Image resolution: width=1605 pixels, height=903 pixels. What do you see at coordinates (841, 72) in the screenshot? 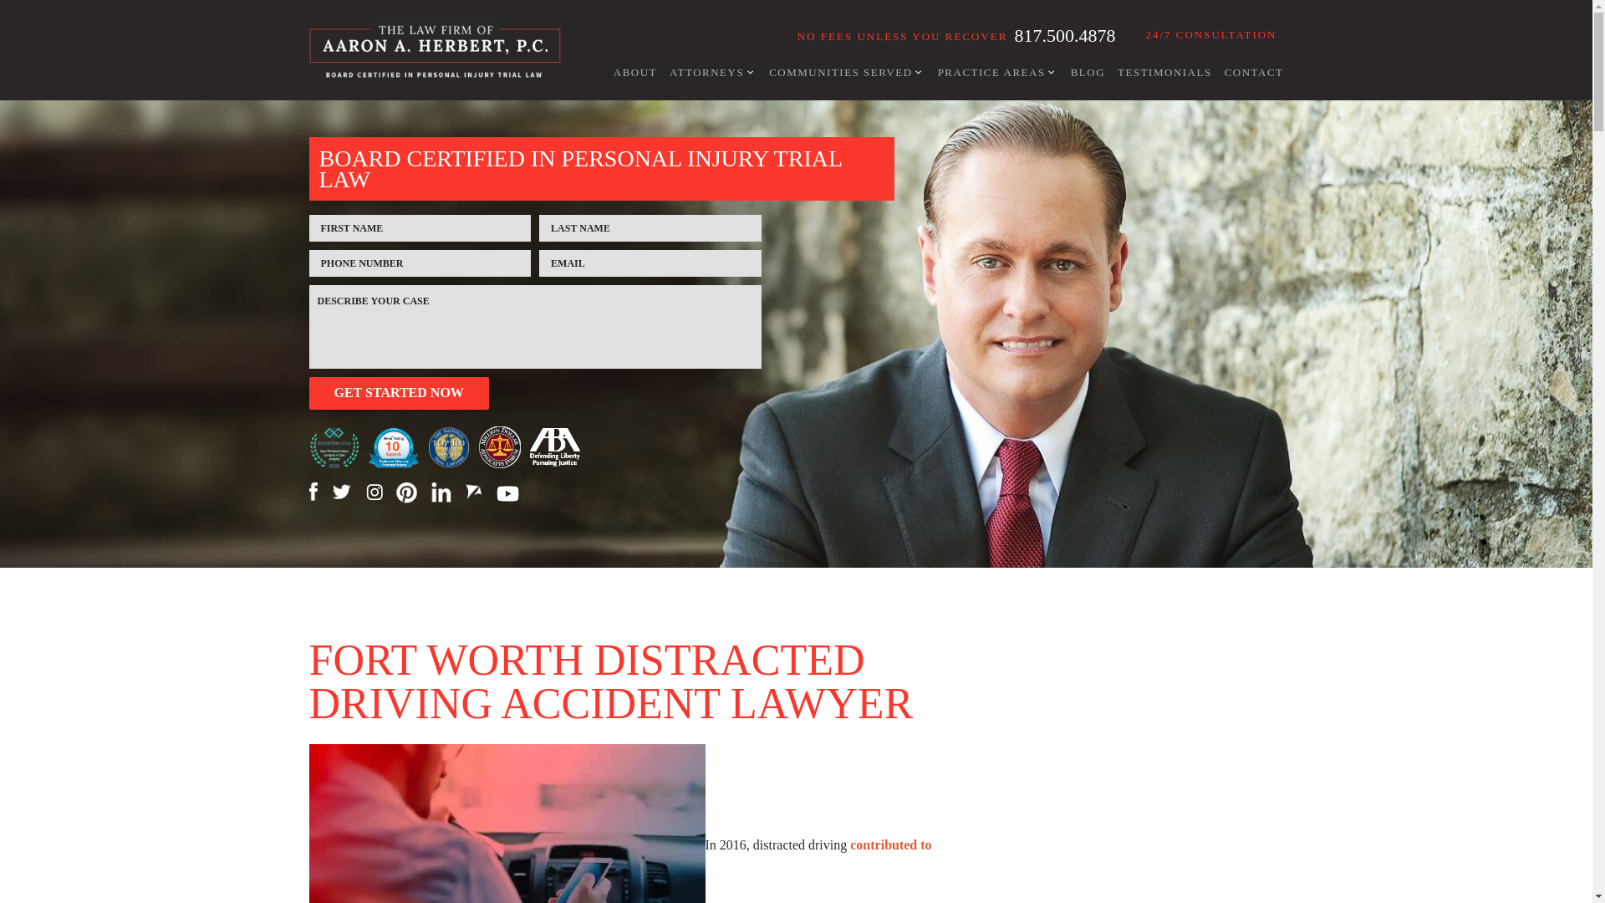
I see `COMMUNITIES SERVED` at bounding box center [841, 72].